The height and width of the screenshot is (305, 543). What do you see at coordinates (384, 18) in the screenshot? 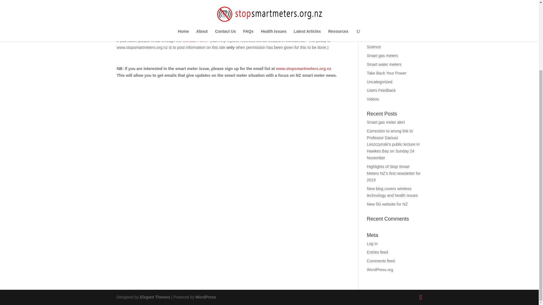
I see `Information in Other Languages` at bounding box center [384, 18].